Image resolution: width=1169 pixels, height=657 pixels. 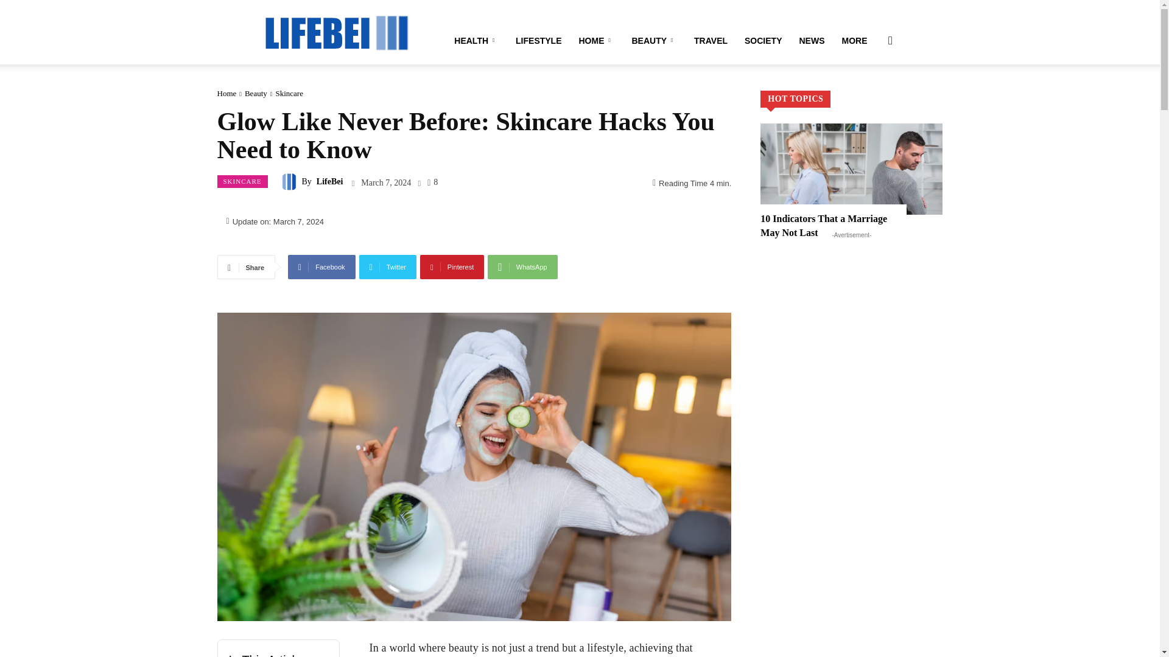 What do you see at coordinates (256, 92) in the screenshot?
I see `View all posts in Beauty` at bounding box center [256, 92].